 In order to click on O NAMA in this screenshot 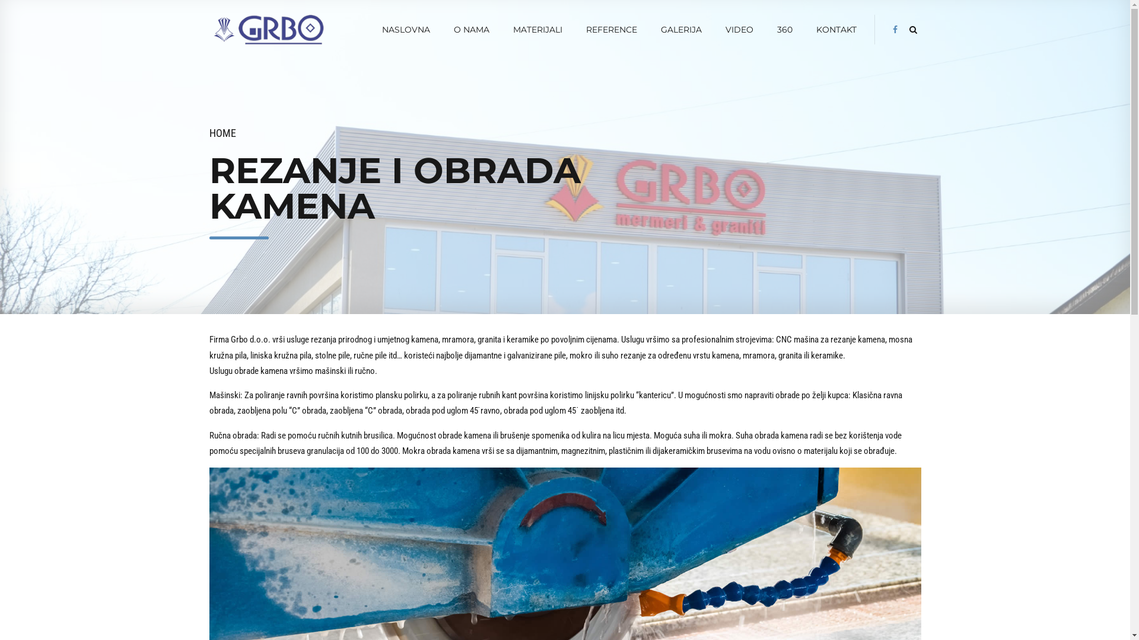, I will do `click(472, 30)`.